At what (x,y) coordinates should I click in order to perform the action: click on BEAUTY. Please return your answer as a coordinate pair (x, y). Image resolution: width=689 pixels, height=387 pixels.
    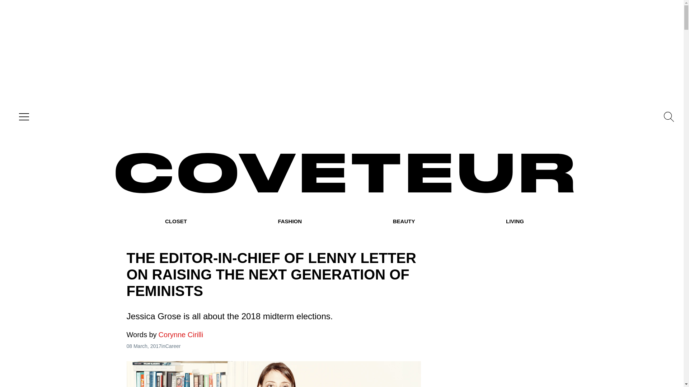
    Looking at the image, I should click on (404, 221).